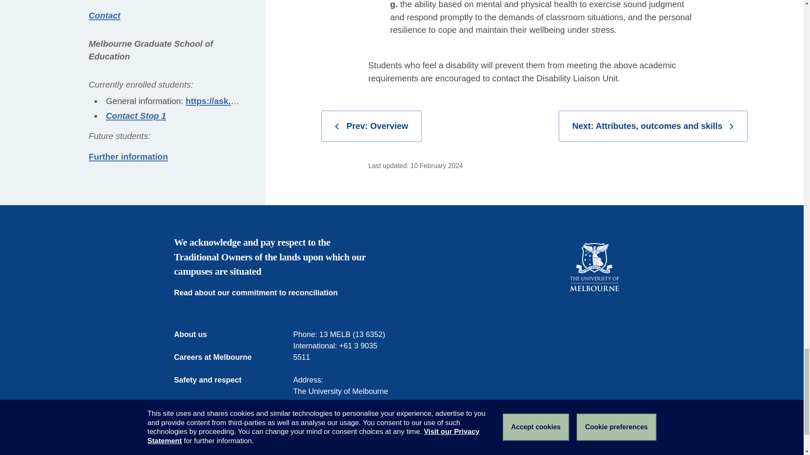 This screenshot has height=455, width=810. I want to click on About us, so click(196, 335).